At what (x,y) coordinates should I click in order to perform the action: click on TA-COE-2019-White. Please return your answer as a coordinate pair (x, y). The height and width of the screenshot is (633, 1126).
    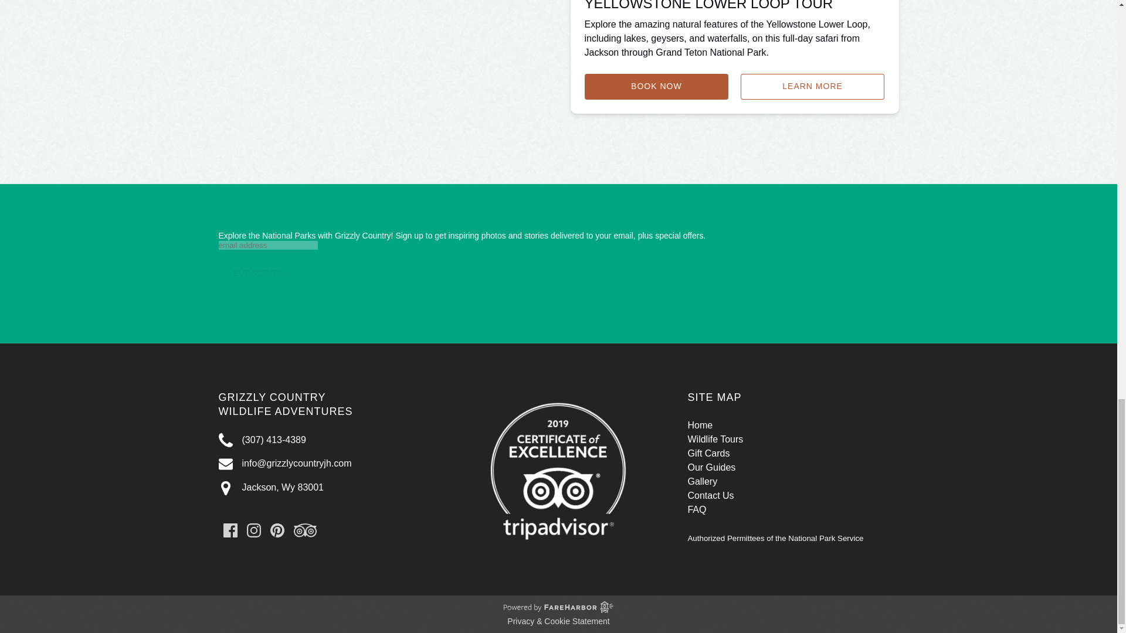
    Looking at the image, I should click on (558, 469).